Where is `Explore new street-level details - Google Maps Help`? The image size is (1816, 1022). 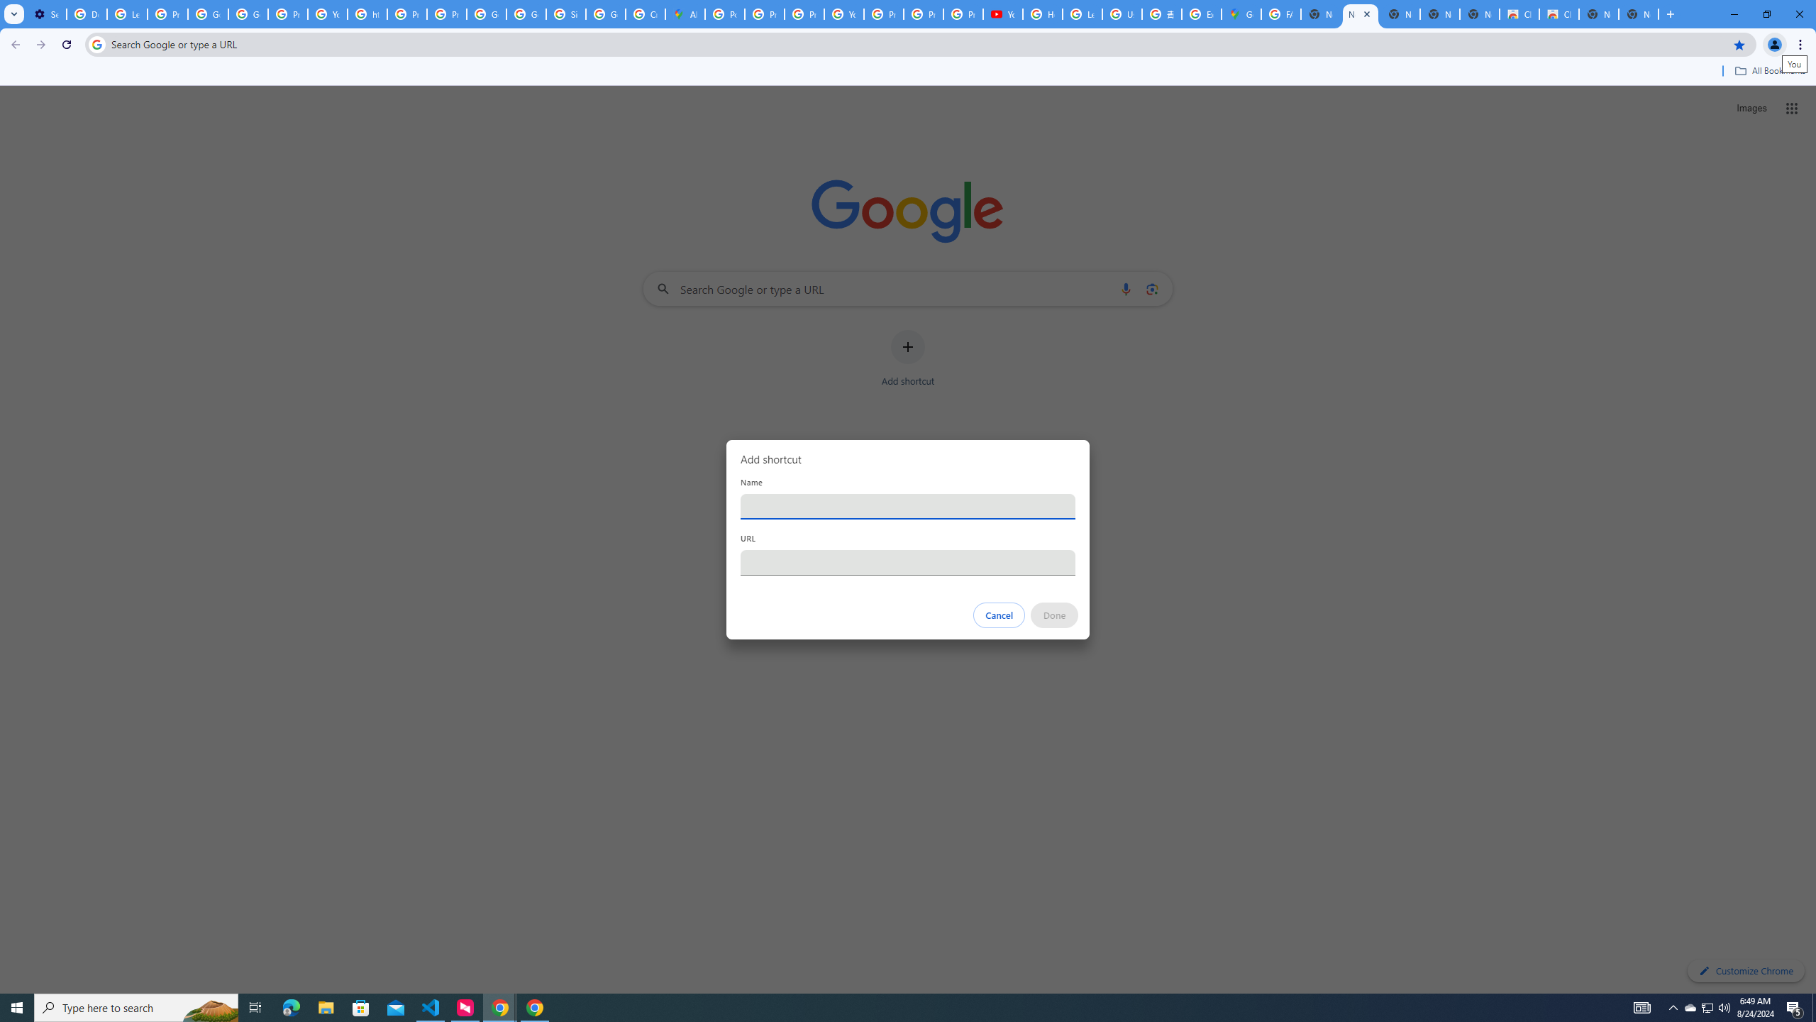 Explore new street-level details - Google Maps Help is located at coordinates (1201, 14).